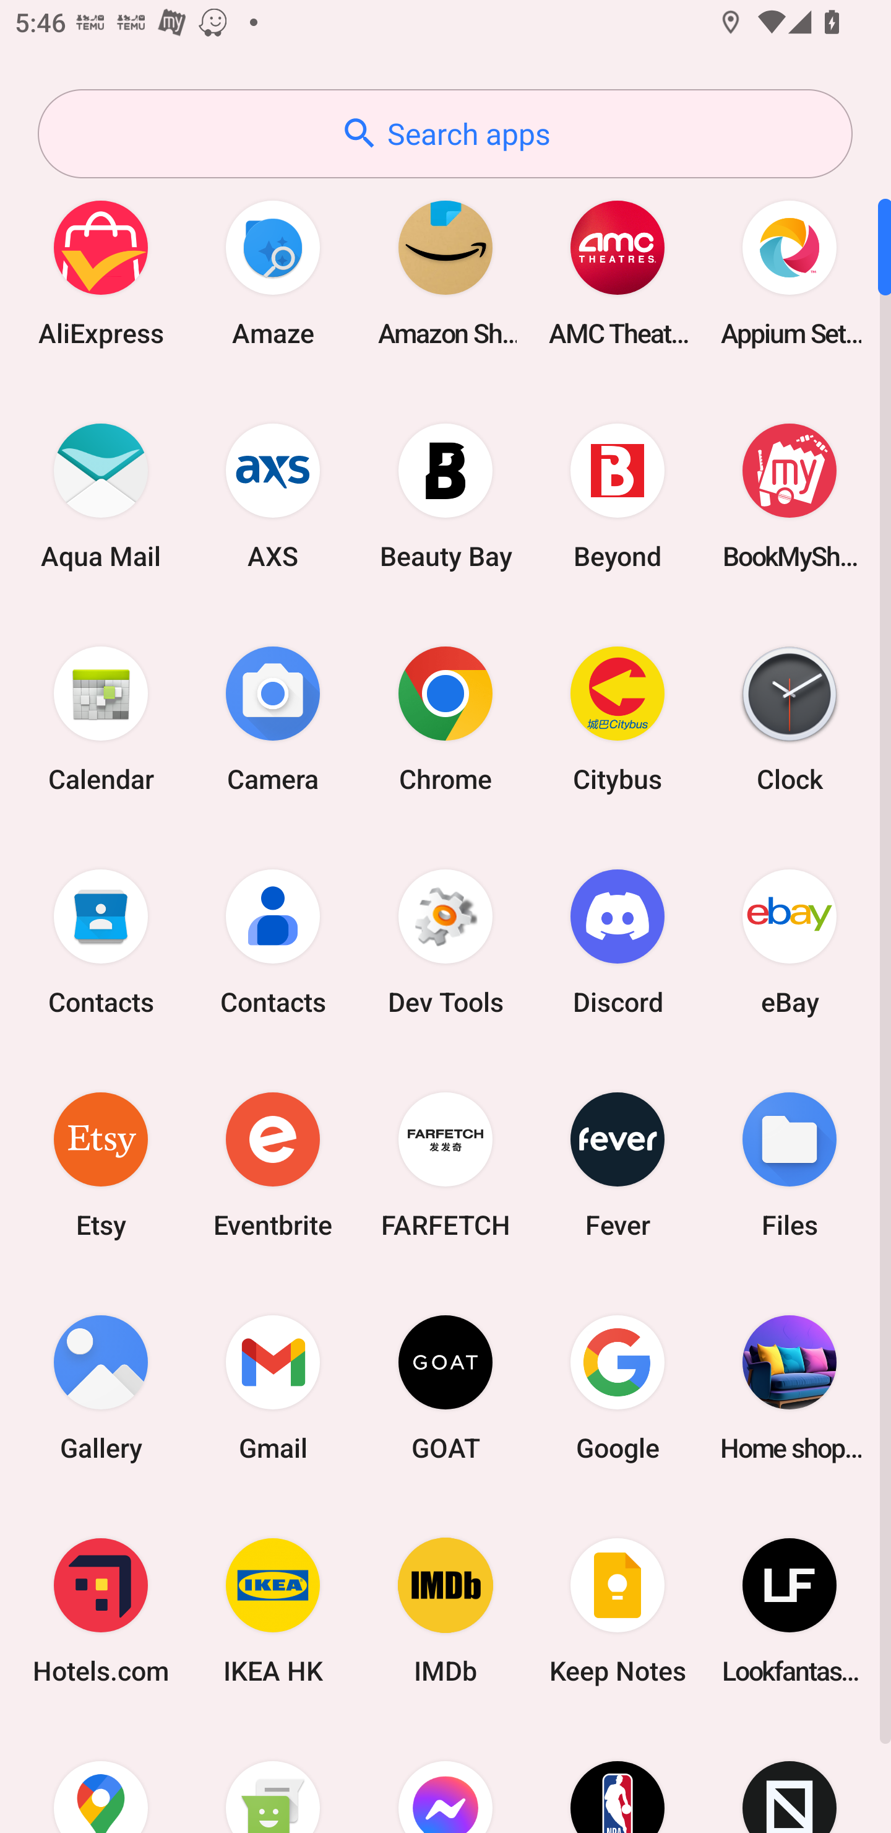 The image size is (891, 1833). Describe the element at coordinates (618, 1164) in the screenshot. I see `Fever` at that location.